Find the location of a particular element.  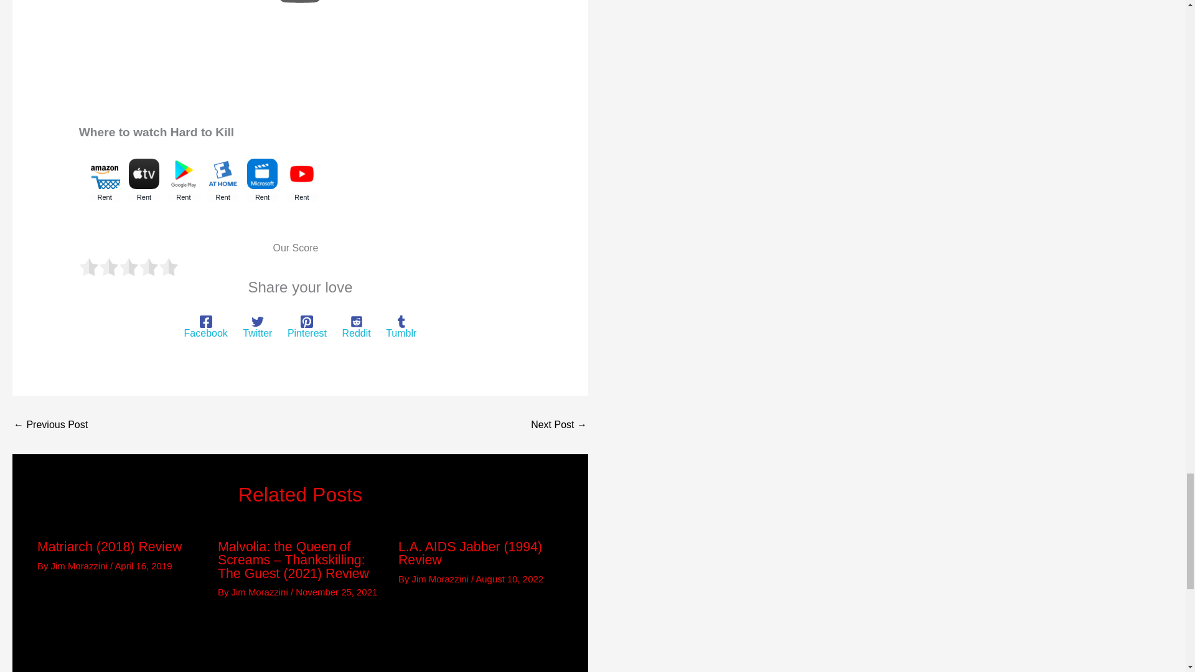

View all posts by Jim Morazzini is located at coordinates (441, 579).